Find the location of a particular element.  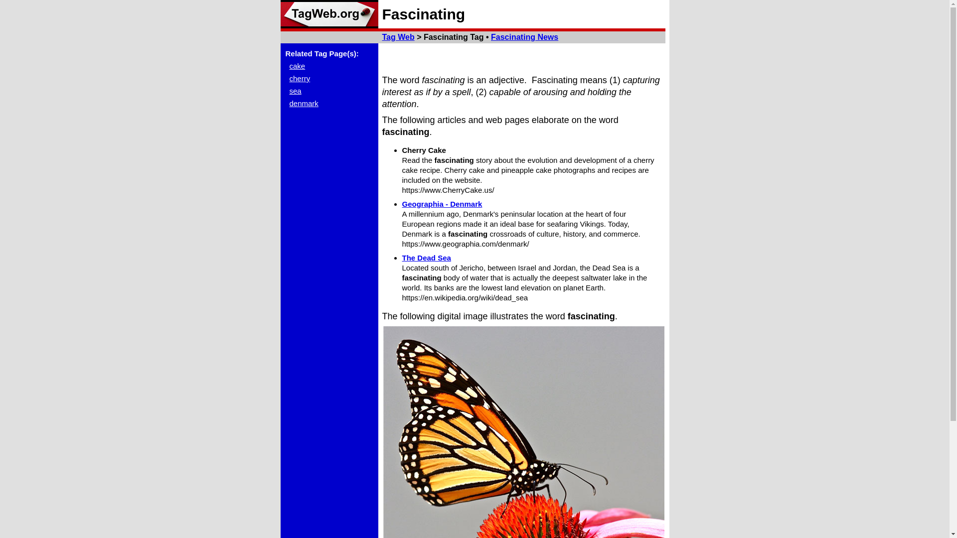

sea is located at coordinates (295, 91).